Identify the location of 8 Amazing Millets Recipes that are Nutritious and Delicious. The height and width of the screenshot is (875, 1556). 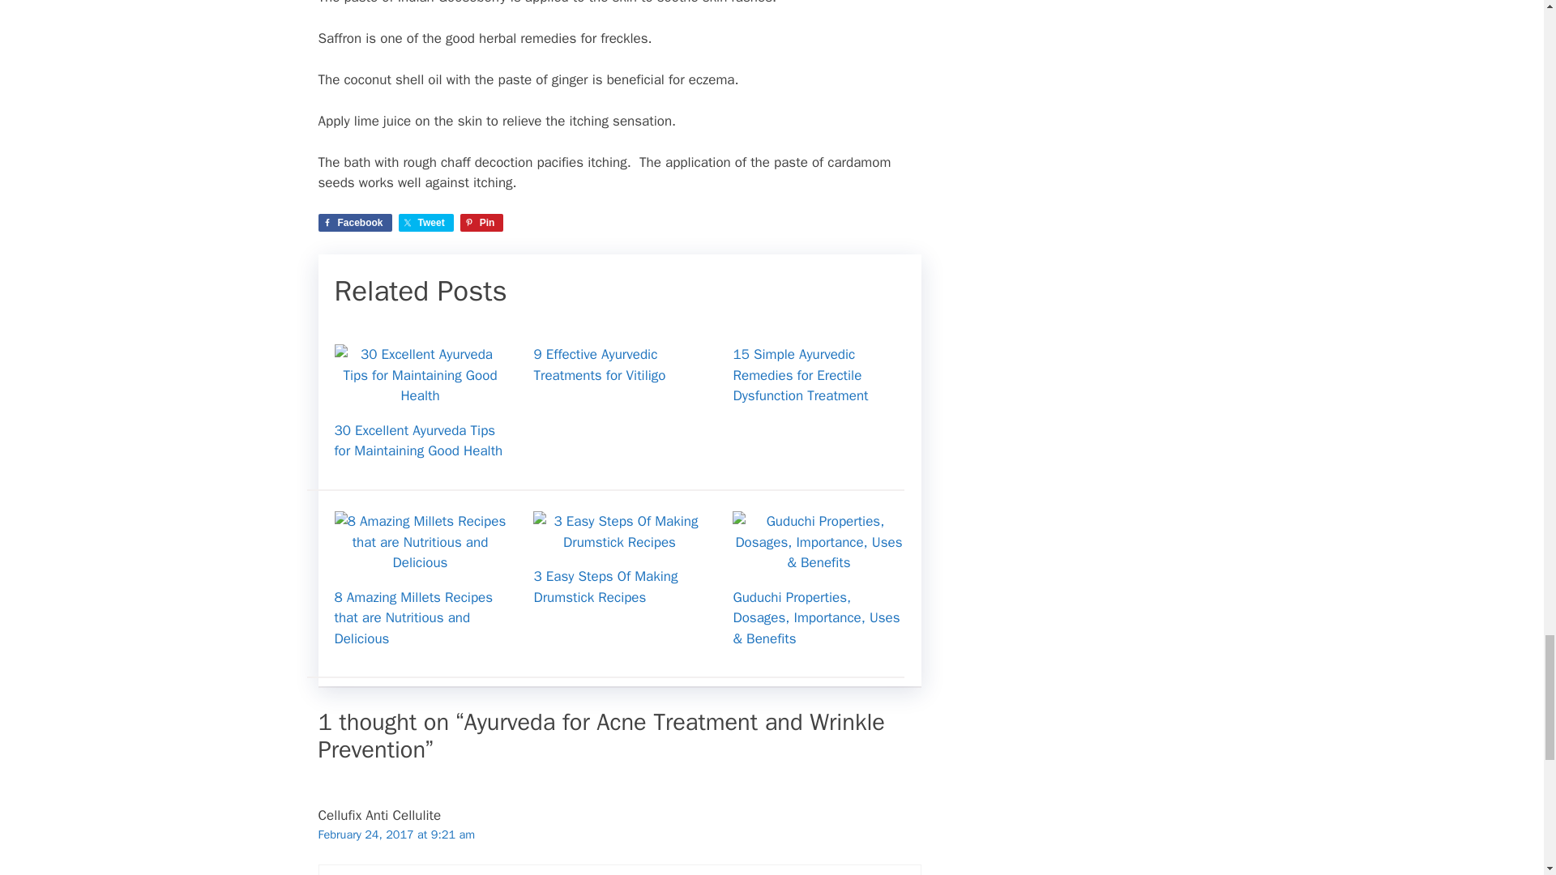
(420, 562).